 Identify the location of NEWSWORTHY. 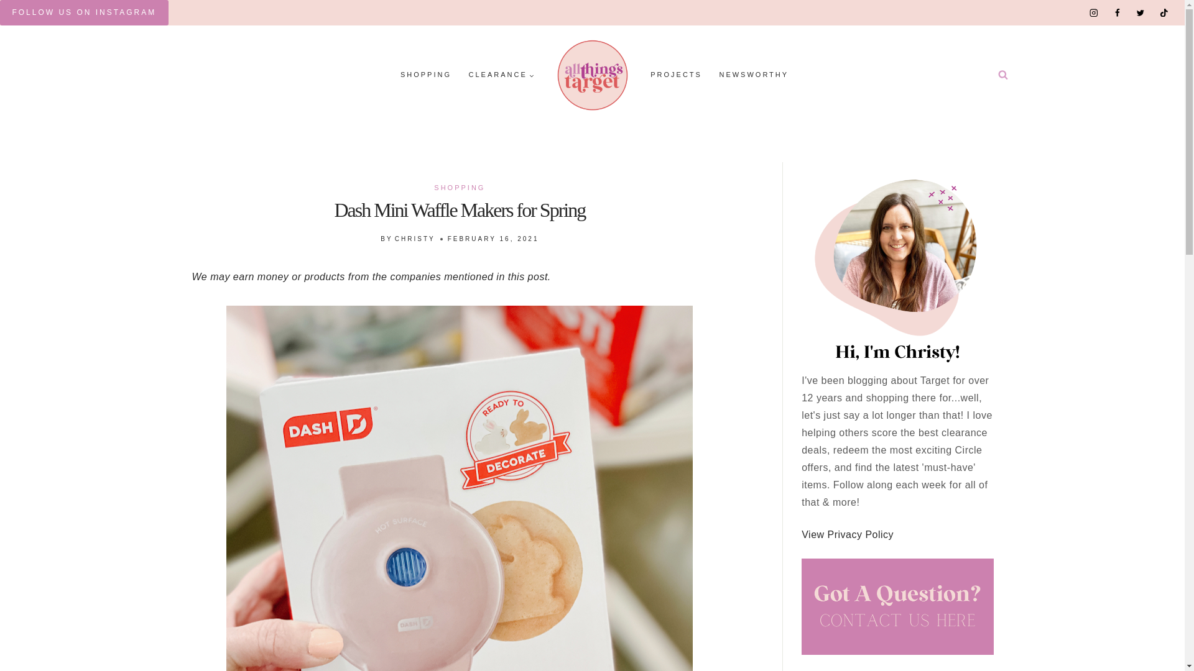
(754, 75).